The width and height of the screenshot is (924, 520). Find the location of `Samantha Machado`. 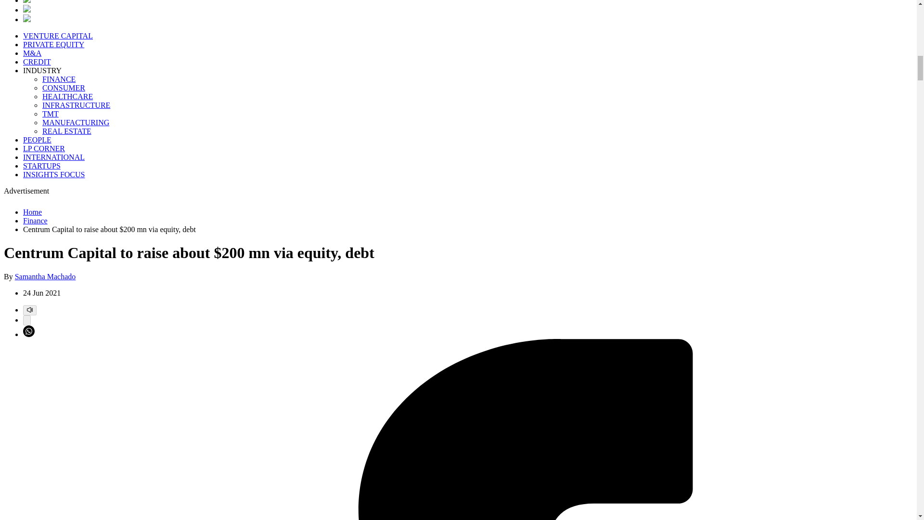

Samantha Machado is located at coordinates (45, 276).